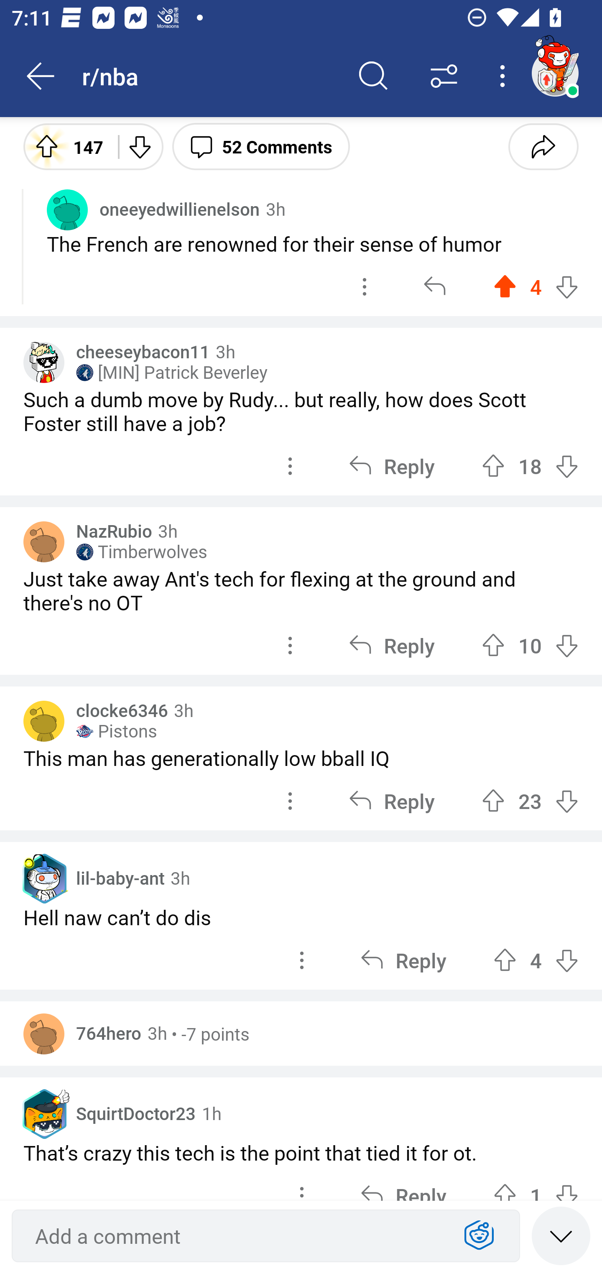 Image resolution: width=602 pixels, height=1271 pixels. I want to click on Upvote 147, so click(65, 146).